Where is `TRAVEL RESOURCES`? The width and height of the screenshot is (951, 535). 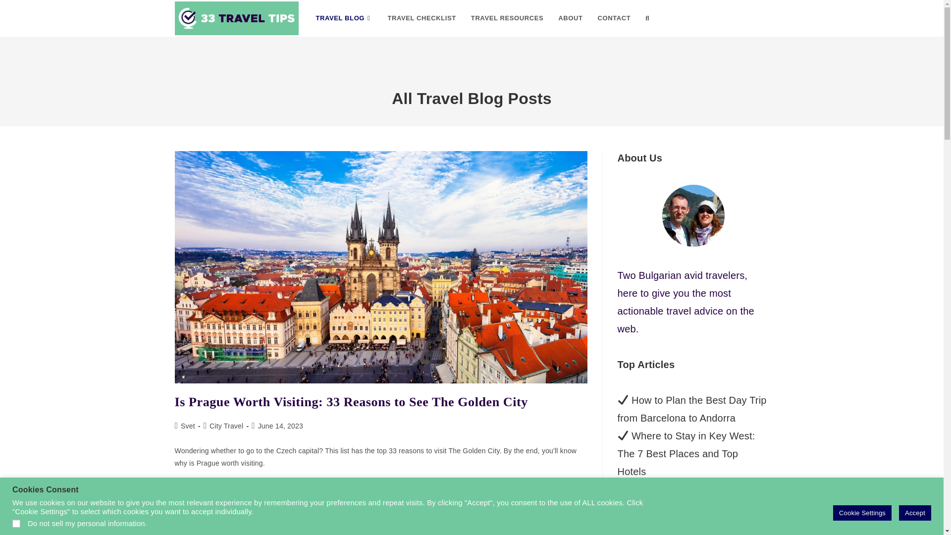
TRAVEL RESOURCES is located at coordinates (507, 18).